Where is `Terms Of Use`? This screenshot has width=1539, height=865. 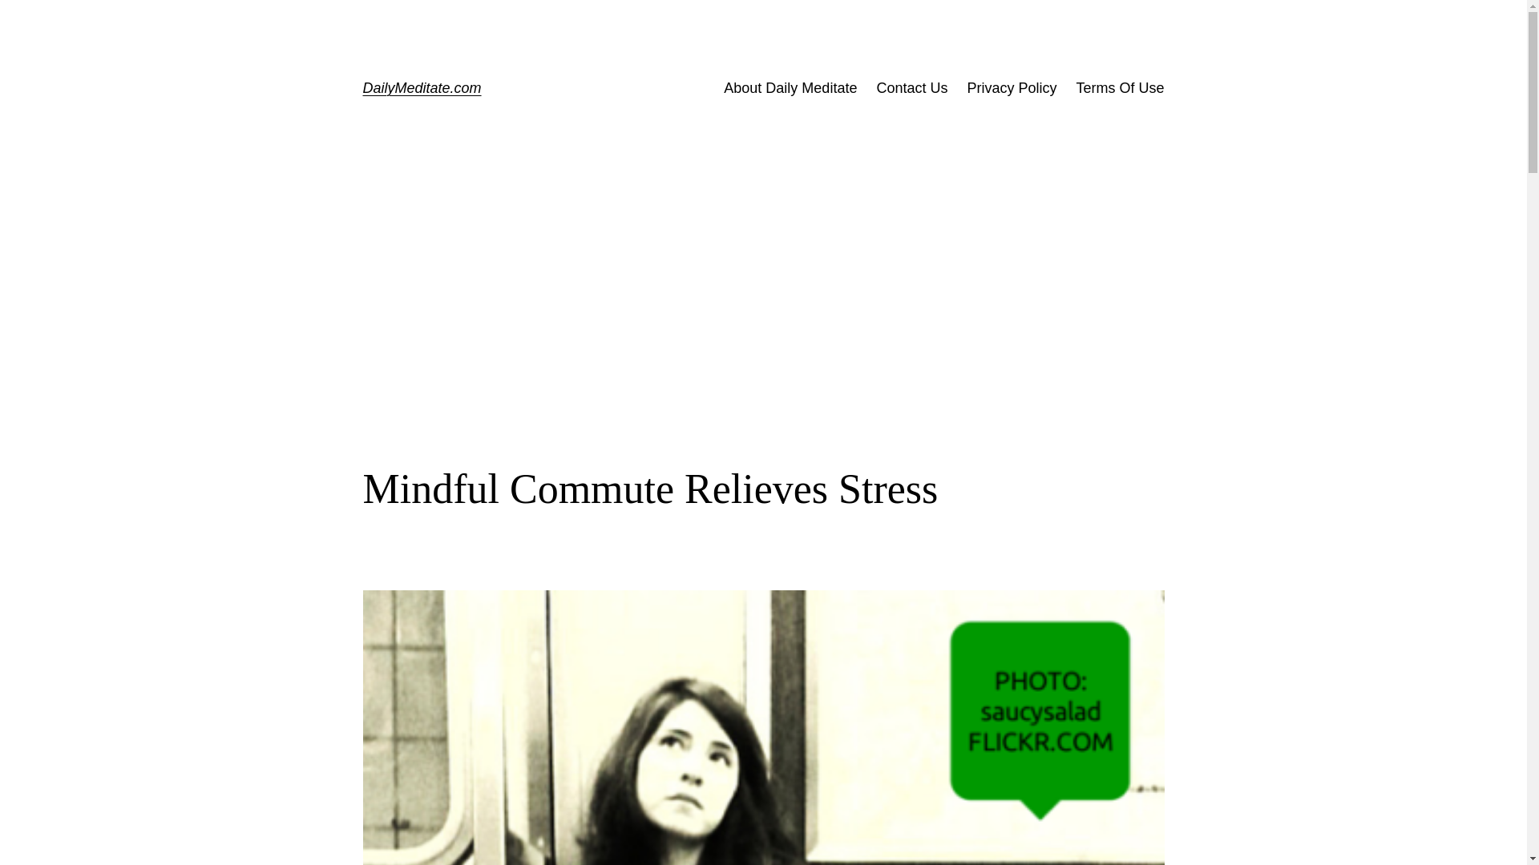 Terms Of Use is located at coordinates (1119, 88).